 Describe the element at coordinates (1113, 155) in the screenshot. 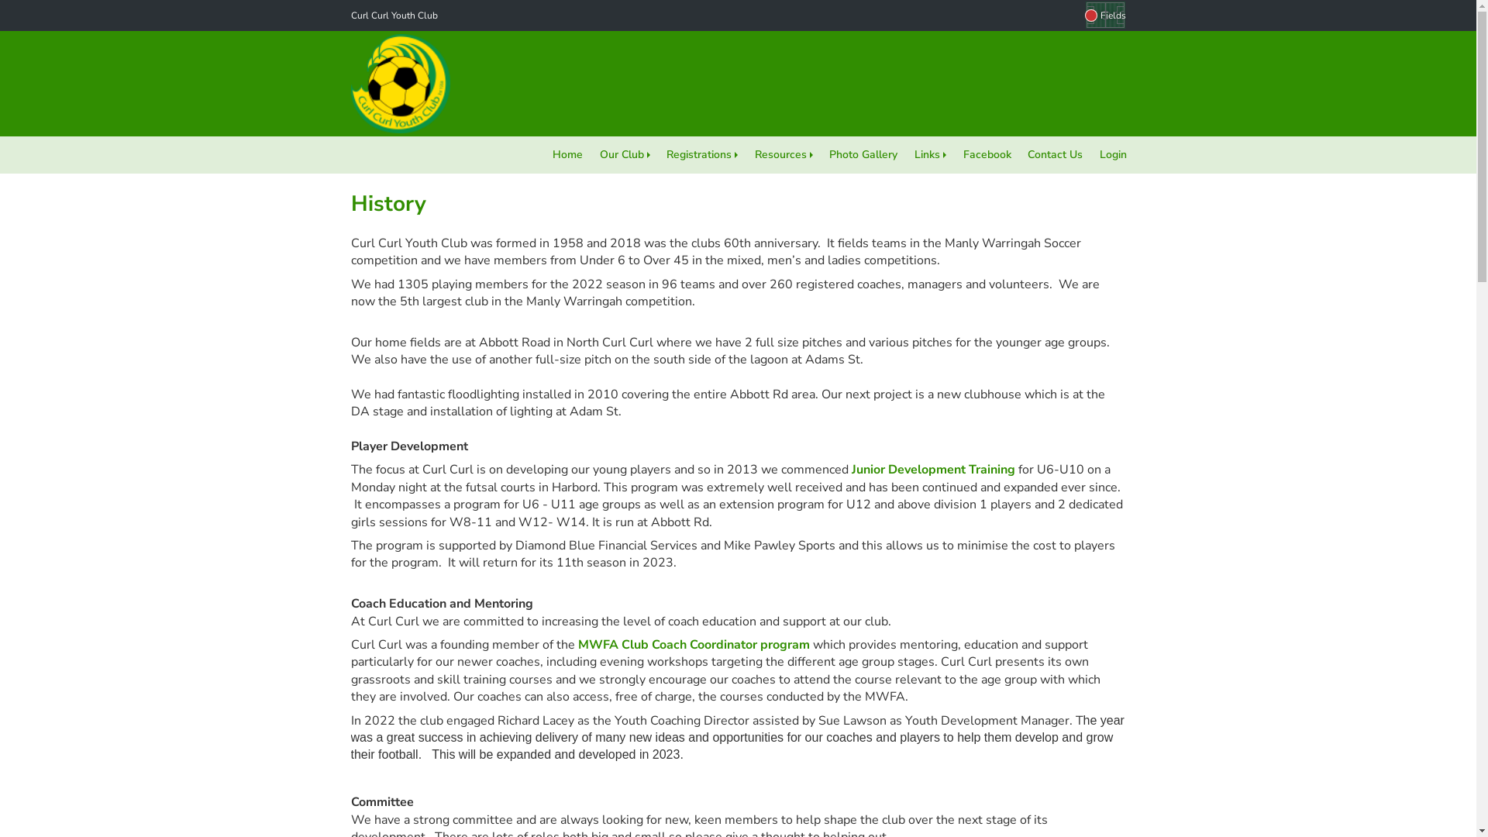

I see `Login` at that location.